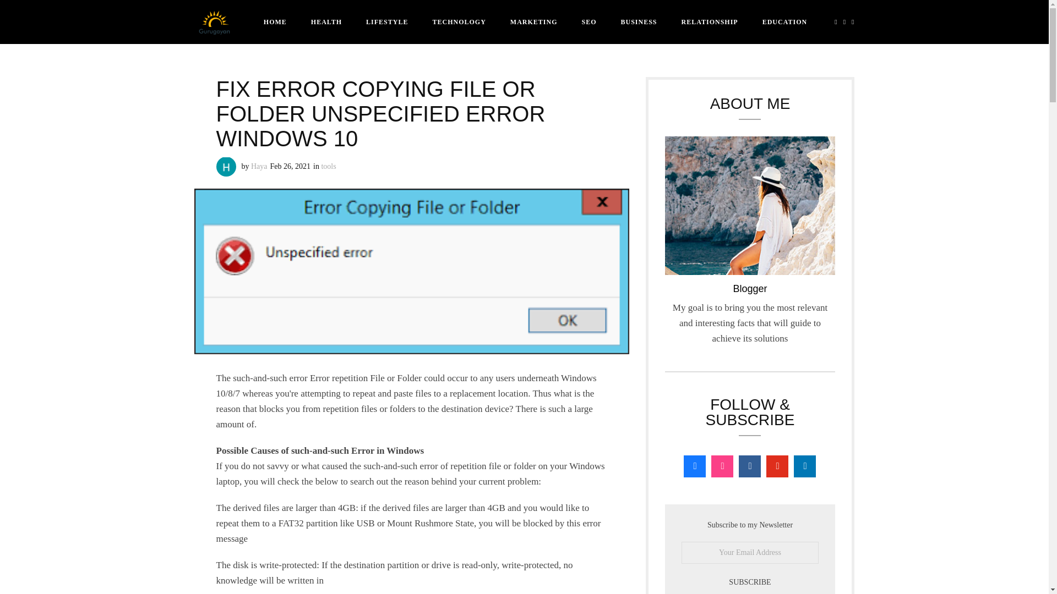 The height and width of the screenshot is (594, 1057). I want to click on Haya, so click(259, 166).